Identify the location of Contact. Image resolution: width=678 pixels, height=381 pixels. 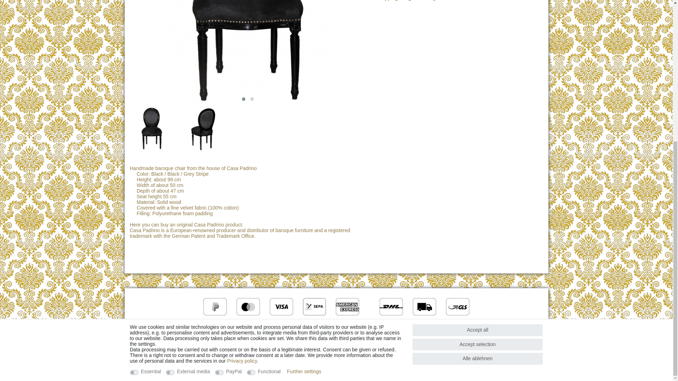
(456, 345).